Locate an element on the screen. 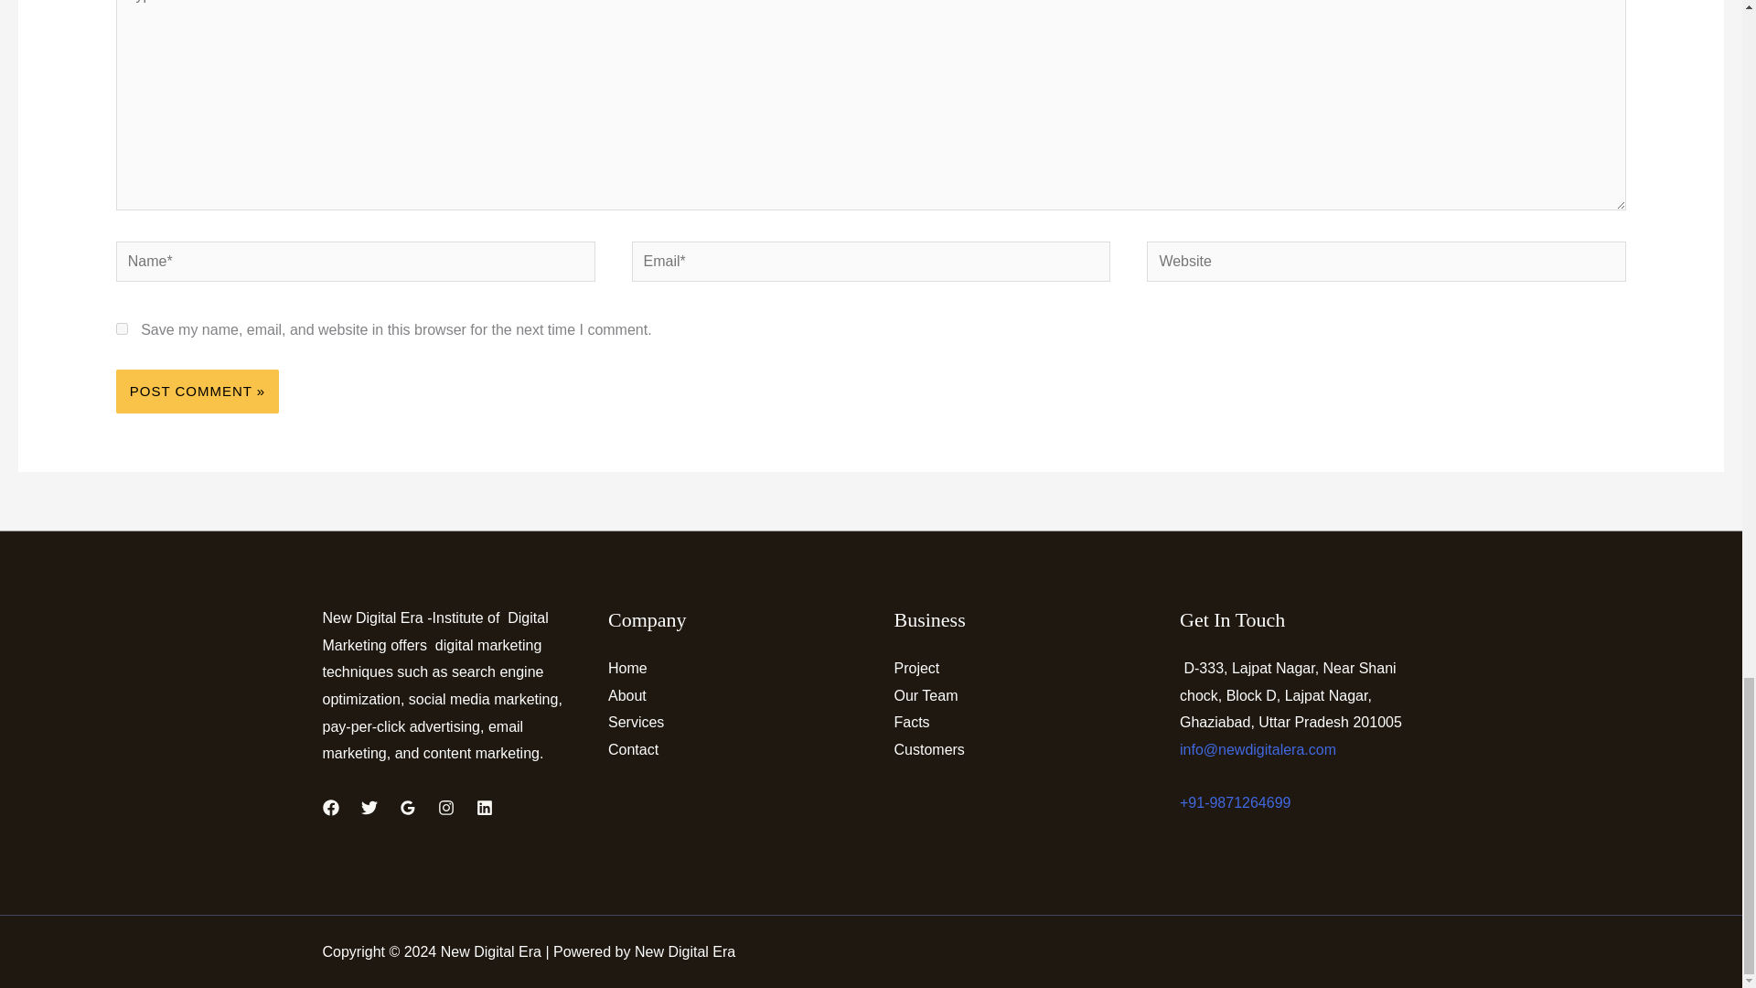 Image resolution: width=1756 pixels, height=988 pixels. yes is located at coordinates (122, 329).